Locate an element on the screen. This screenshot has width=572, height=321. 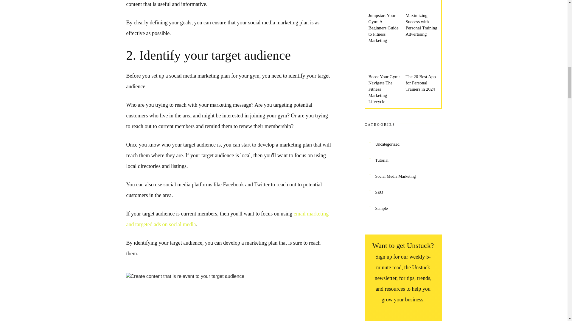
Tutorial is located at coordinates (382, 160).